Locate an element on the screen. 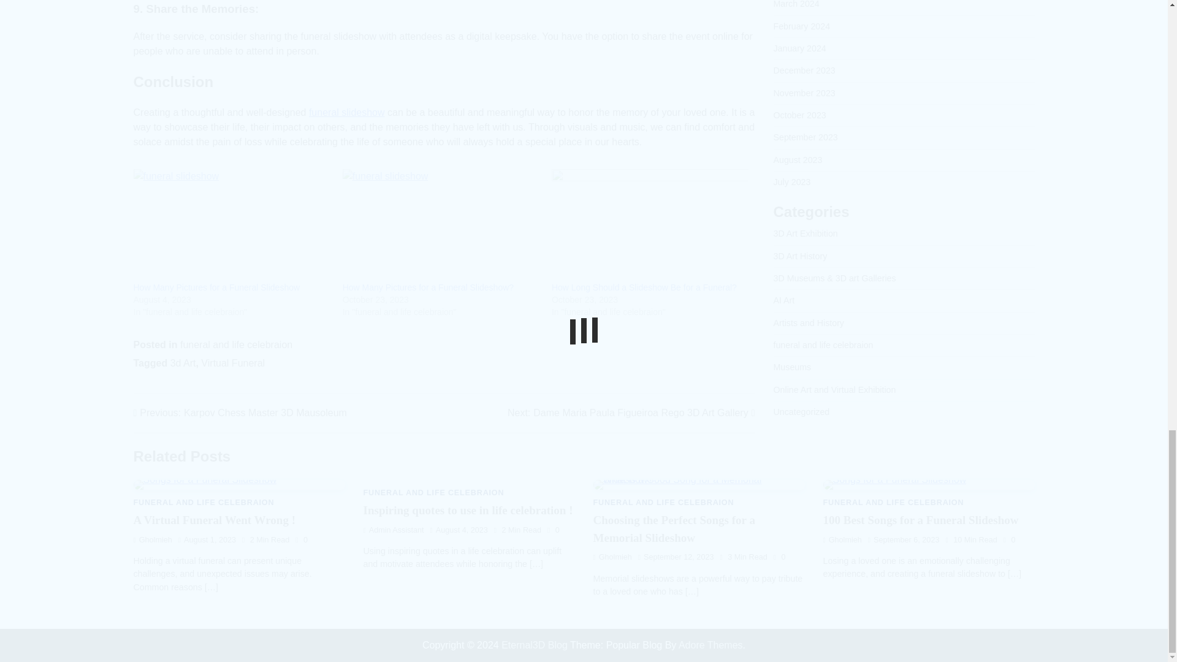 This screenshot has width=1177, height=662. How Many Pictures for a Funeral Slideshow? is located at coordinates (440, 226).